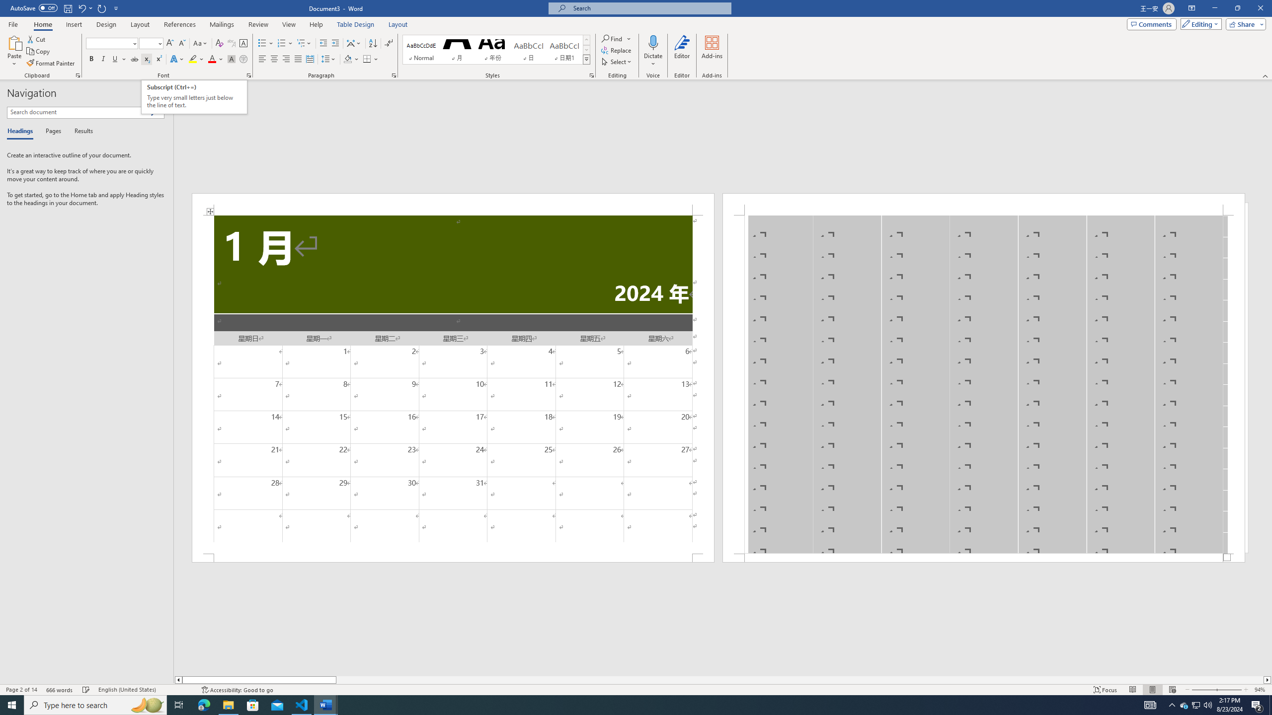 The image size is (1272, 715). What do you see at coordinates (249, 75) in the screenshot?
I see `Font...` at bounding box center [249, 75].